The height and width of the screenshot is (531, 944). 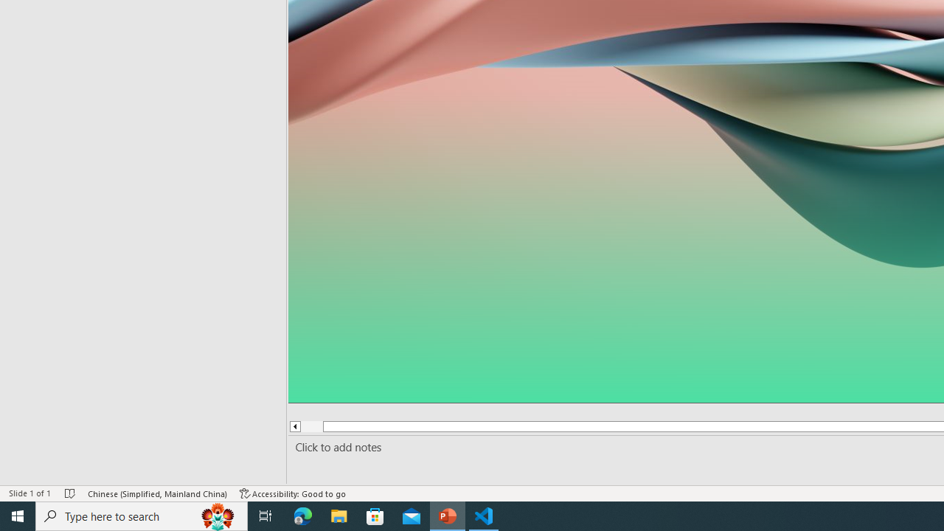 What do you see at coordinates (293, 493) in the screenshot?
I see `Accessibility Checker Accessibility: Good to go` at bounding box center [293, 493].